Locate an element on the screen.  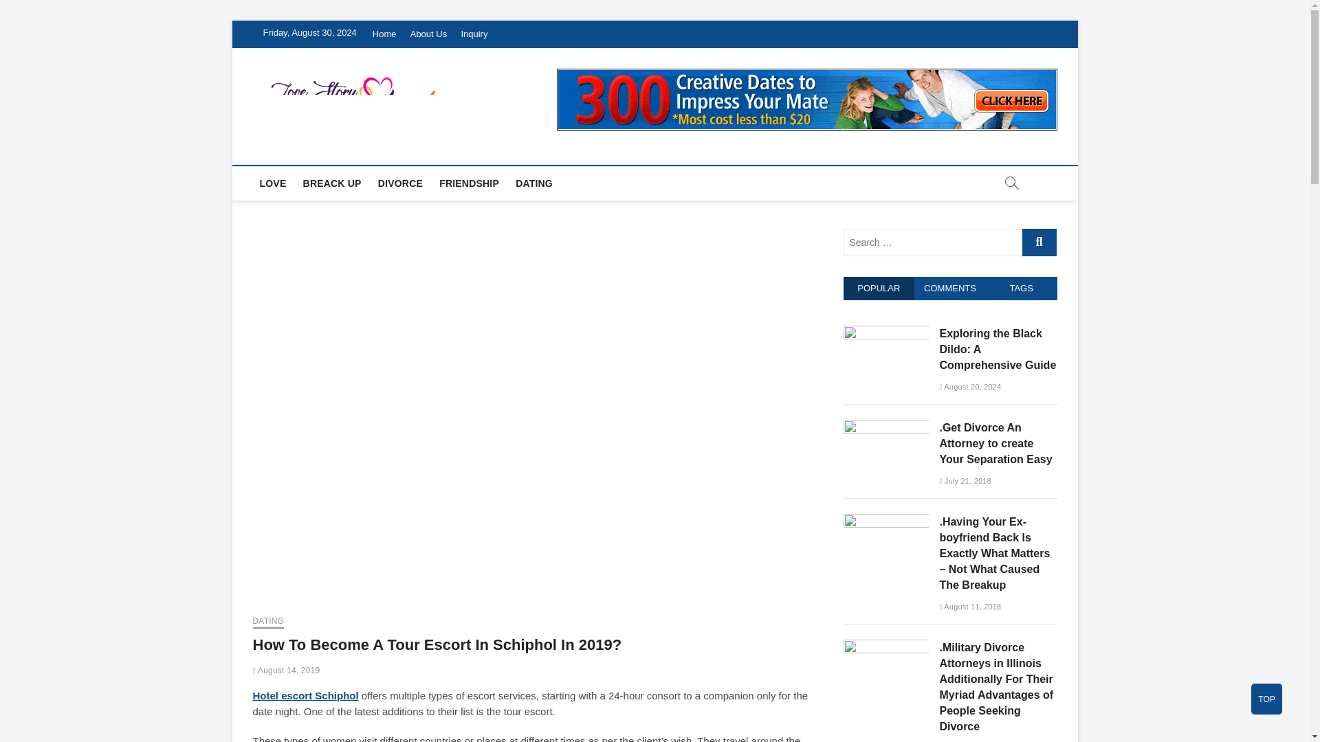
POPULAR is located at coordinates (879, 289).